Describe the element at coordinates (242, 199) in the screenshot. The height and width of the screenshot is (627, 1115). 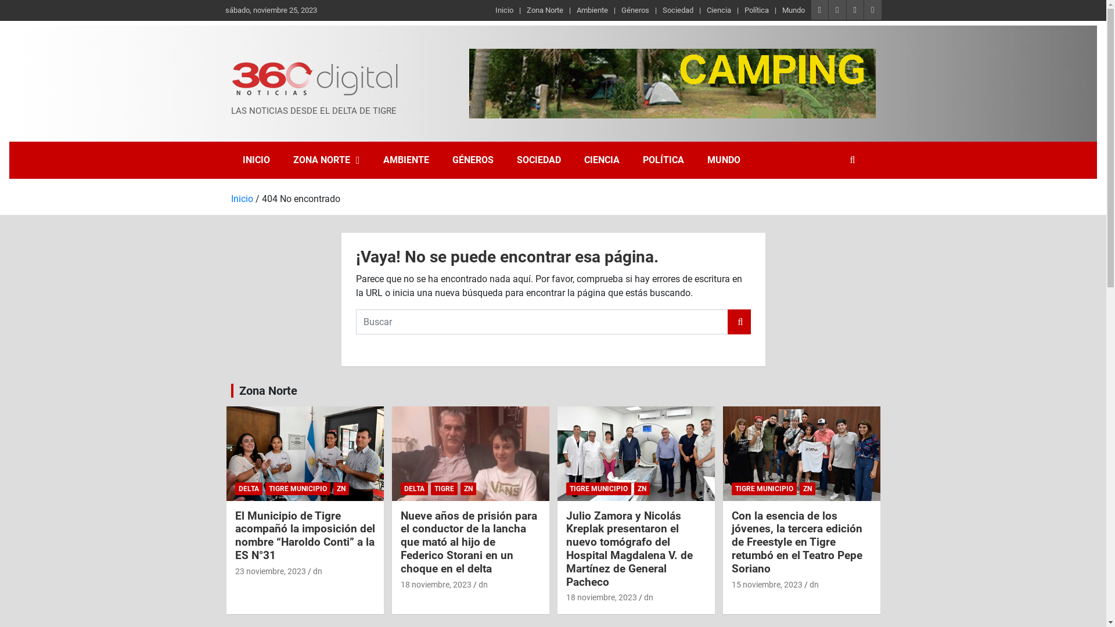
I see `Inicio` at that location.